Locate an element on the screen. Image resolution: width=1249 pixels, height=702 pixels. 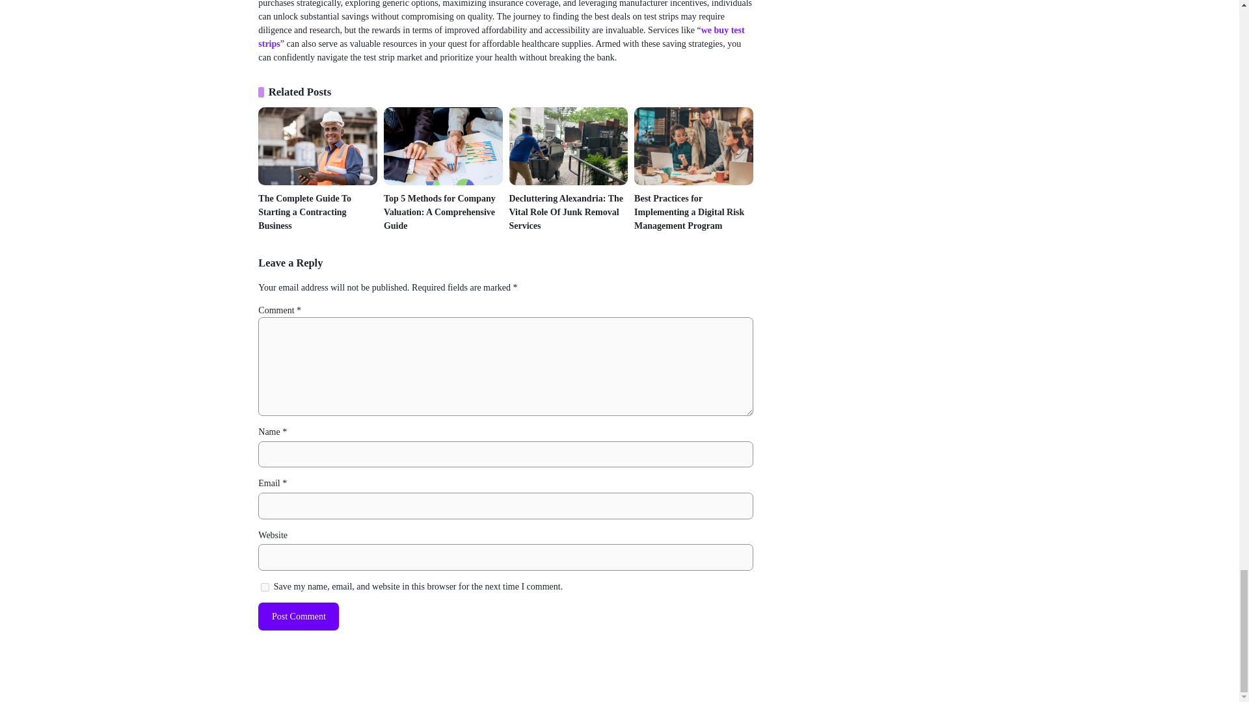
Post Comment is located at coordinates (298, 616).